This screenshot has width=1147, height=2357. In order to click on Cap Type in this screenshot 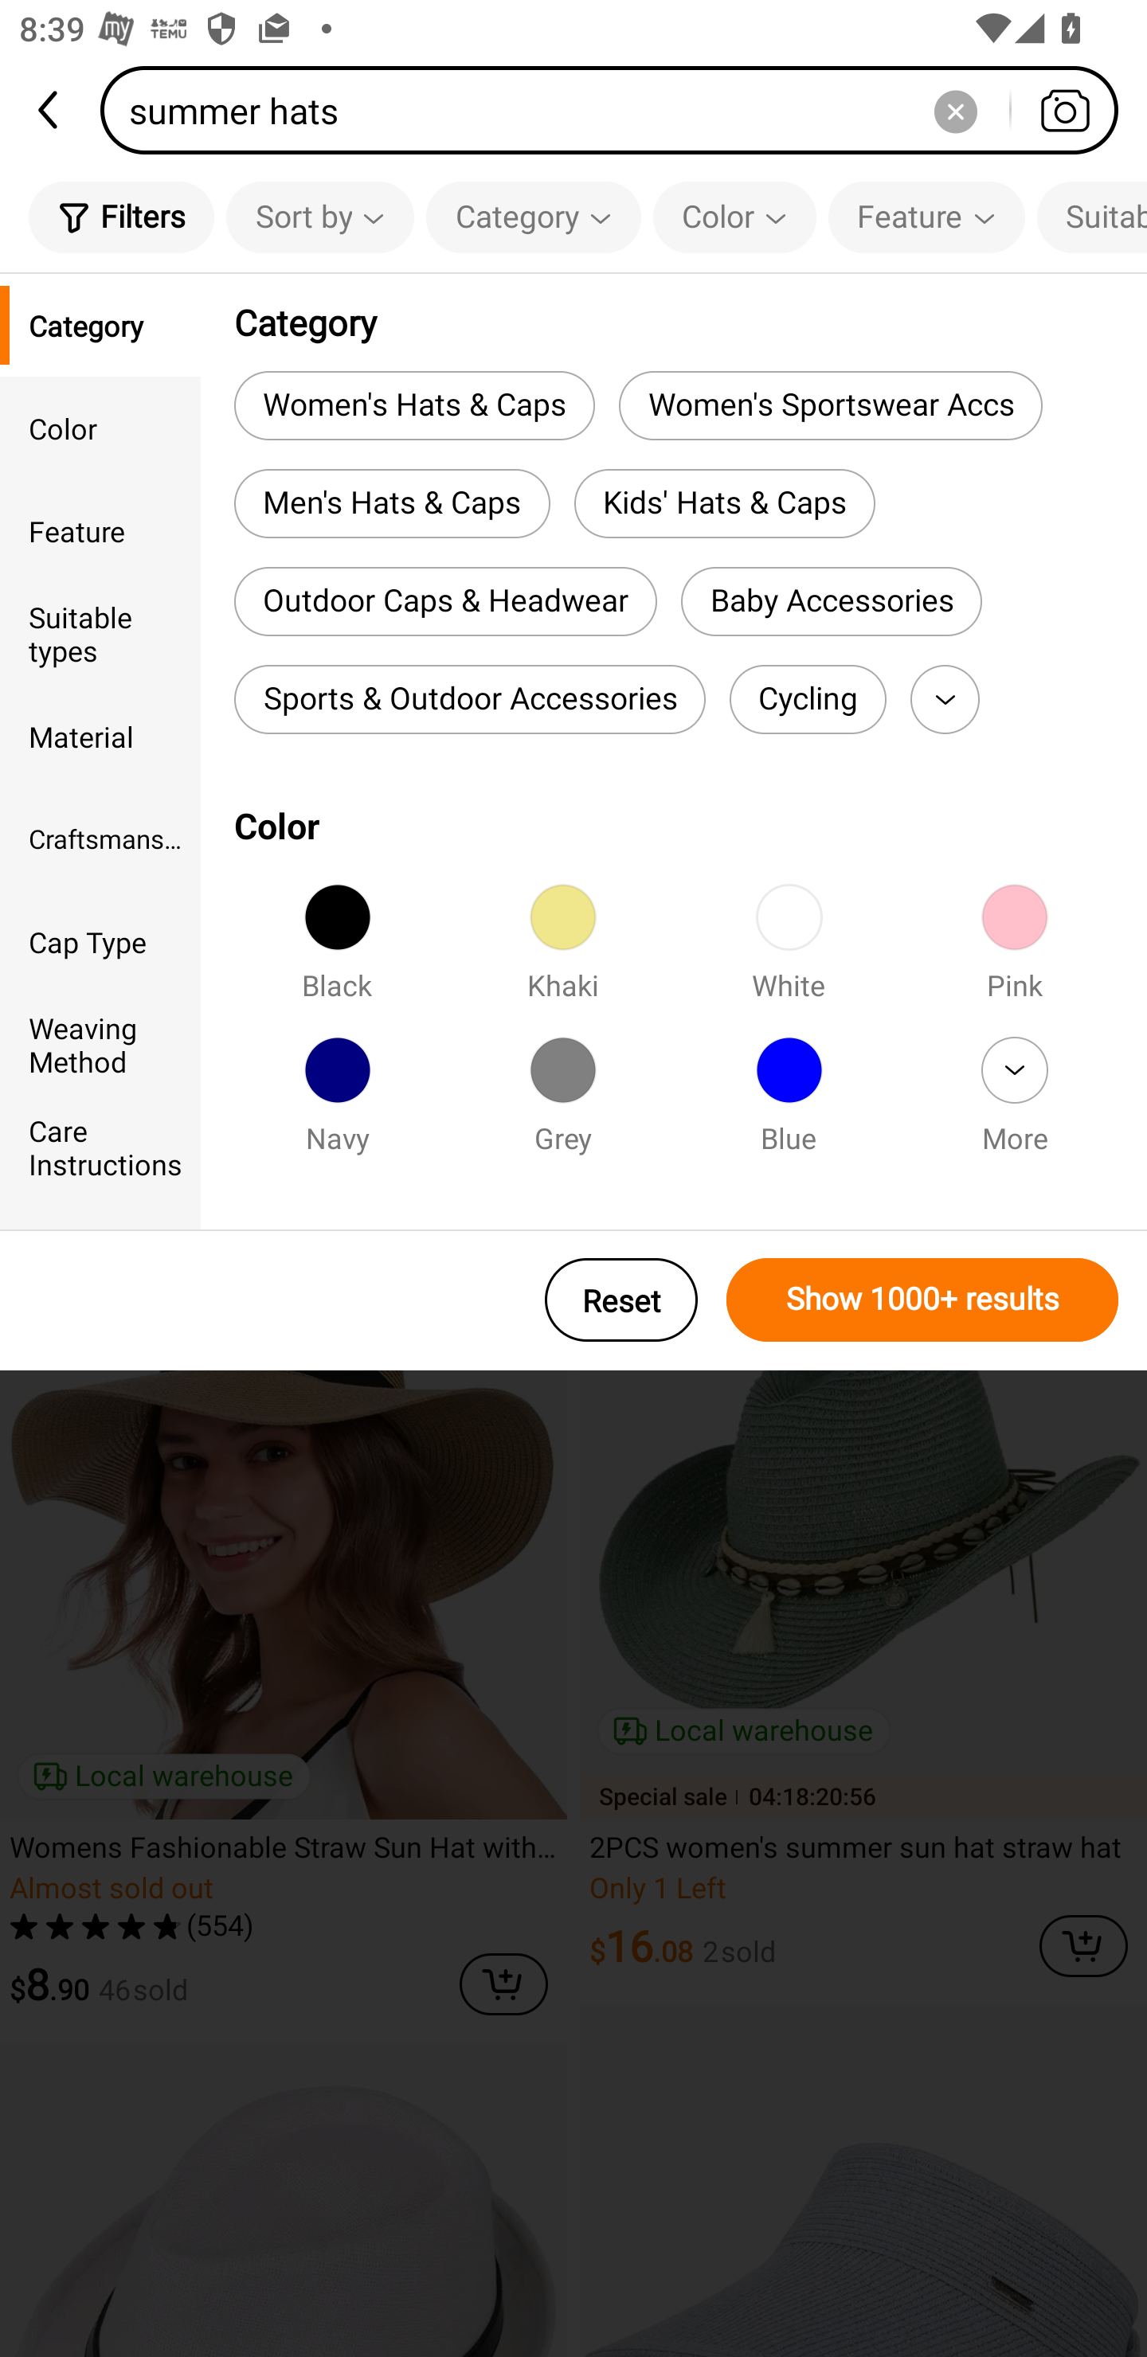, I will do `click(100, 941)`.